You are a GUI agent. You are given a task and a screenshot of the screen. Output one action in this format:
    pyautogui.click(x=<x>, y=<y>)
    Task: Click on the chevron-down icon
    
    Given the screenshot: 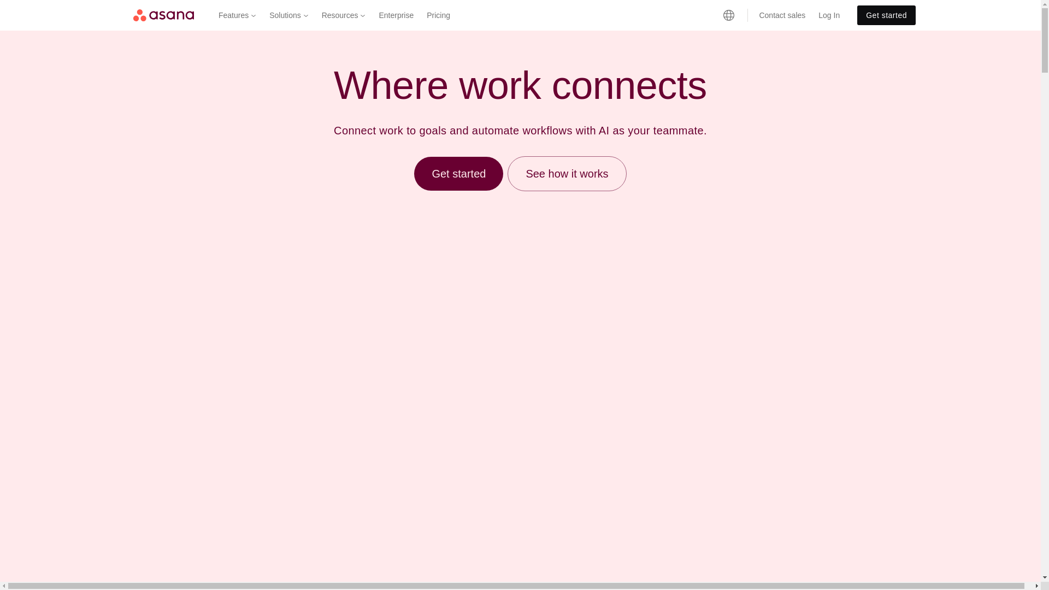 What is the action you would take?
    pyautogui.click(x=305, y=15)
    